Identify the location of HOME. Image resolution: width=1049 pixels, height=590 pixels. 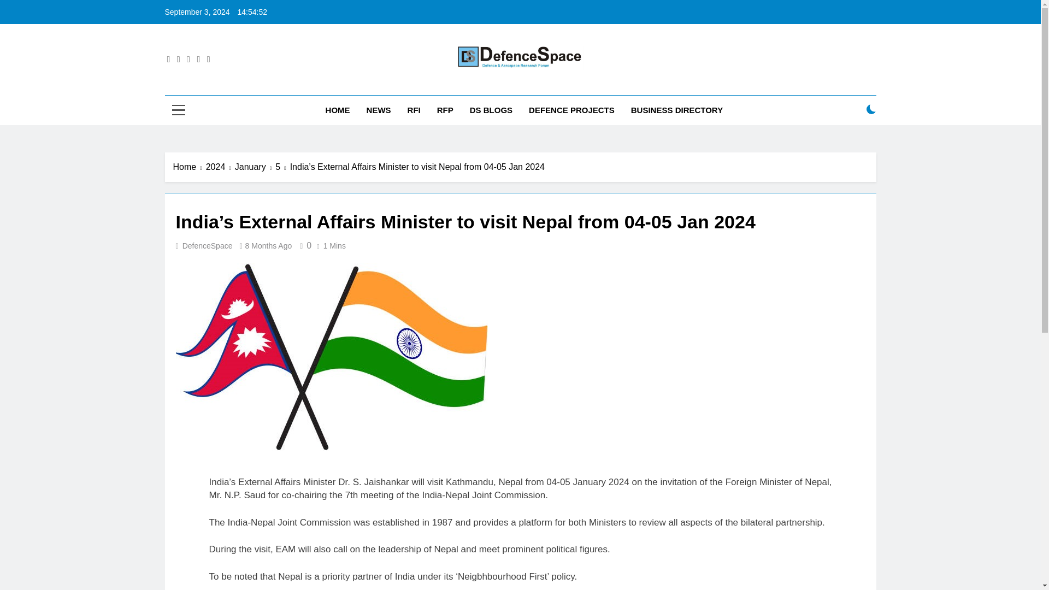
(338, 110).